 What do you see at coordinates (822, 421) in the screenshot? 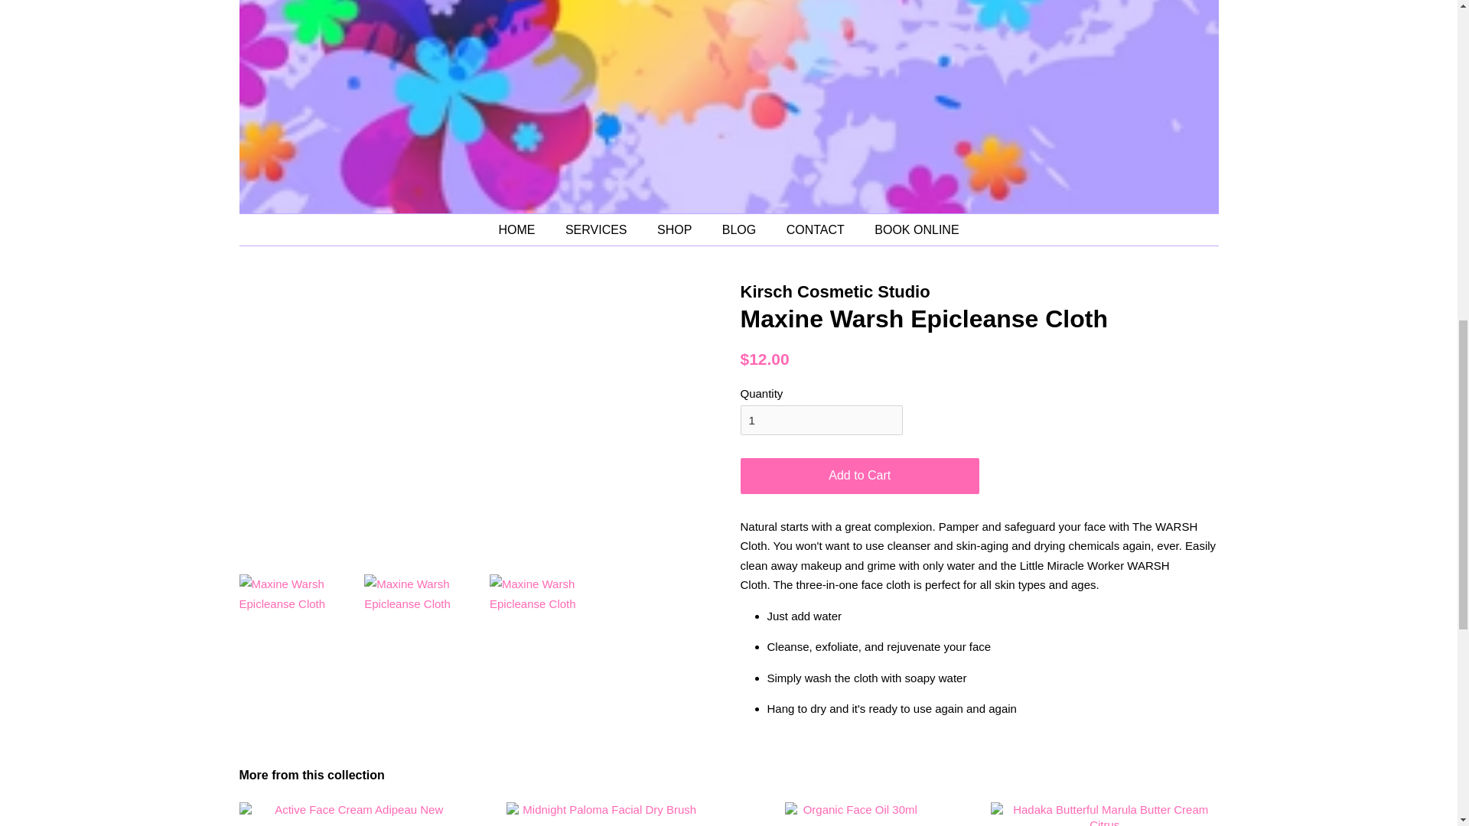
I see `1` at bounding box center [822, 421].